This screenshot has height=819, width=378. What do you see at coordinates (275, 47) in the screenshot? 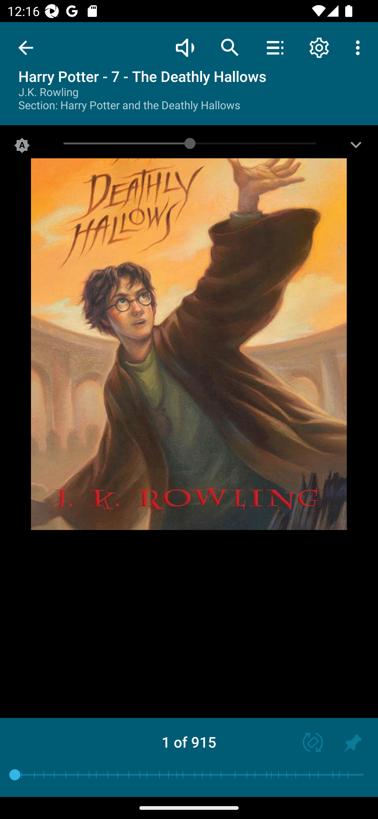
I see `Contents / Bookmarks / Quotes` at bounding box center [275, 47].